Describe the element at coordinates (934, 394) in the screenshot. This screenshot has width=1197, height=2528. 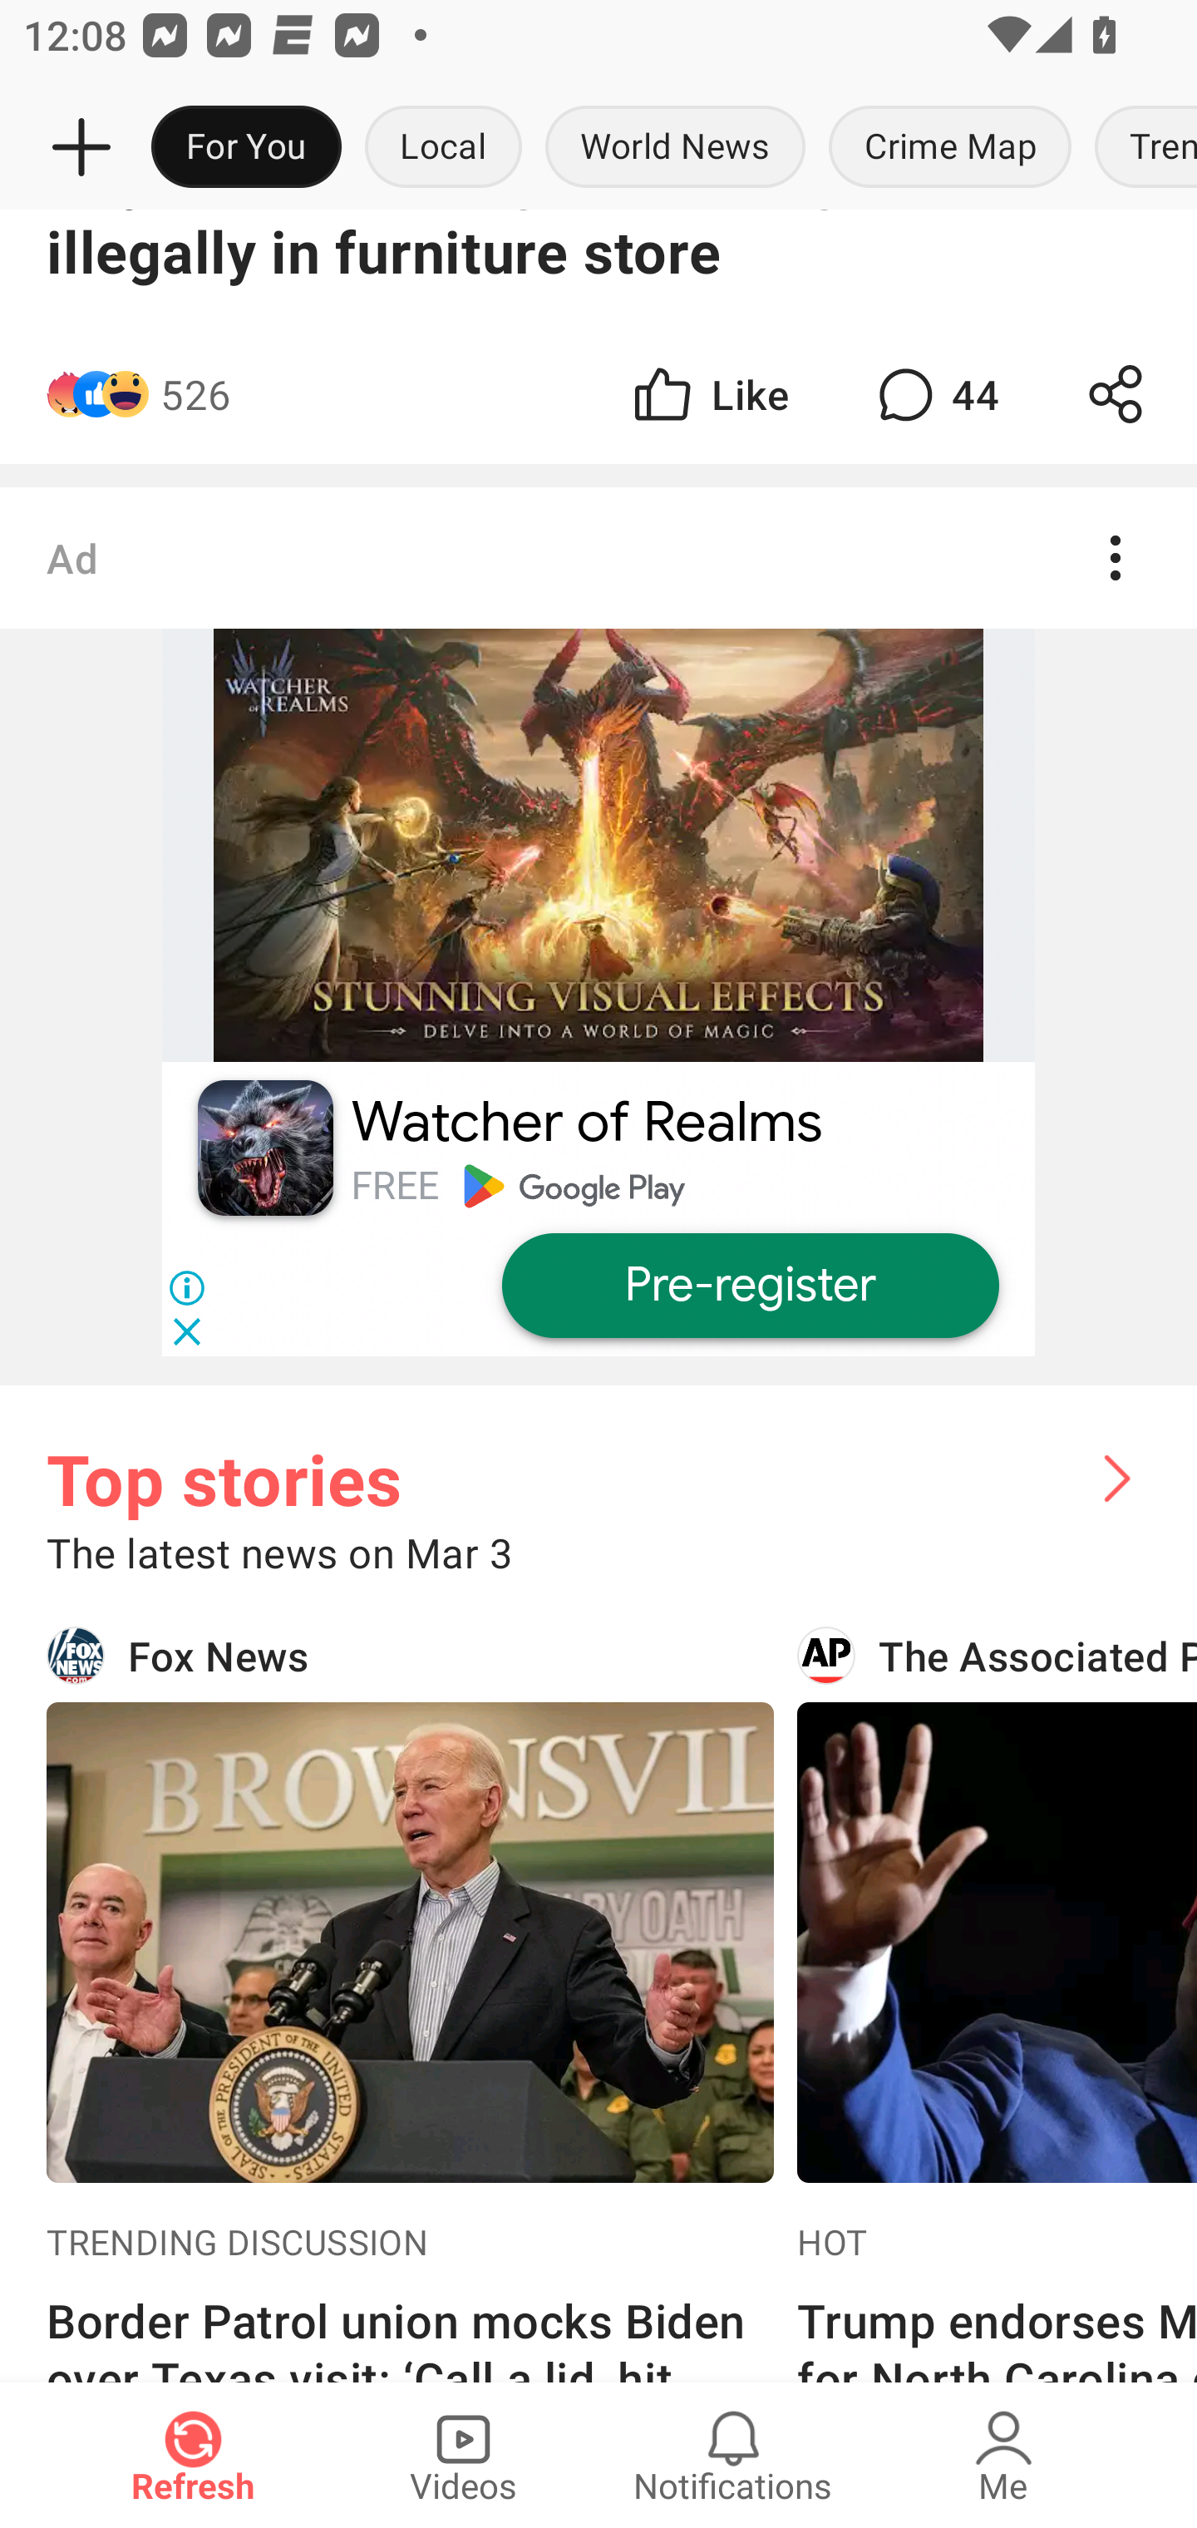
I see `44` at that location.